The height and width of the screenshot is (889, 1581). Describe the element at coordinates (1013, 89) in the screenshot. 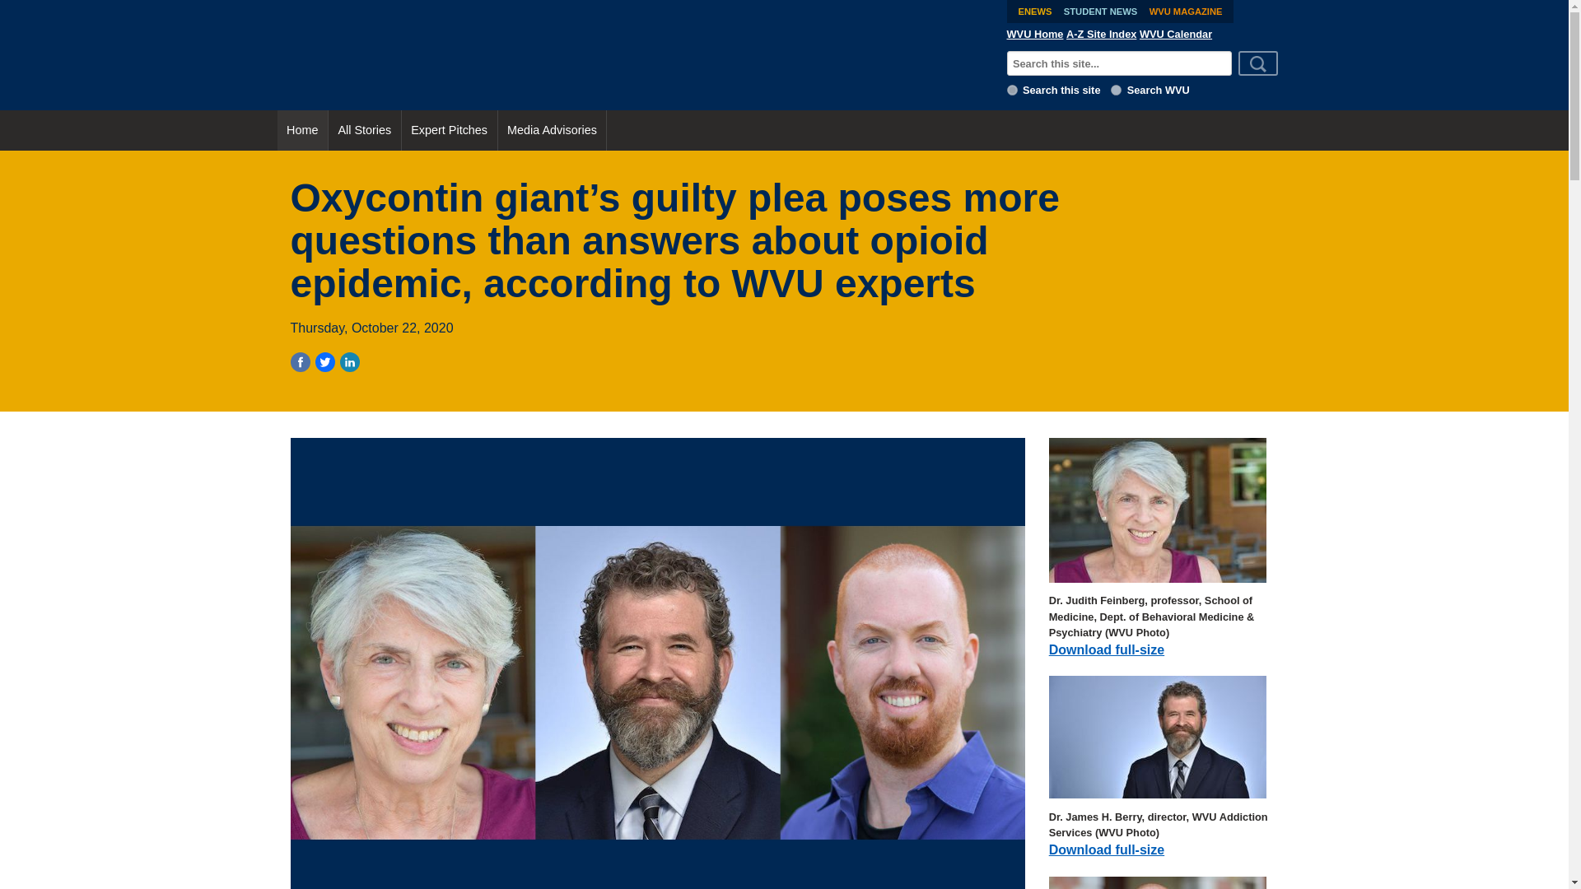

I see `wvutoday.wvu.edu` at that location.